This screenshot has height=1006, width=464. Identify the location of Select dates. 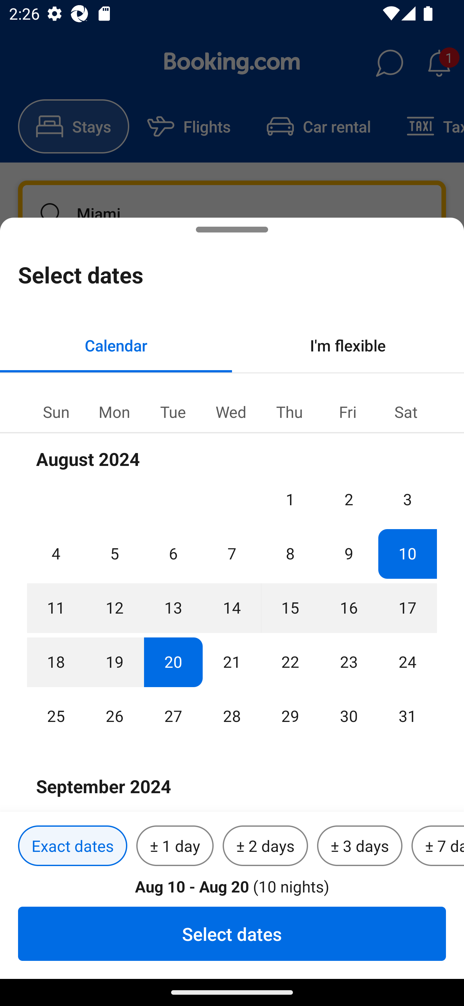
(232, 933).